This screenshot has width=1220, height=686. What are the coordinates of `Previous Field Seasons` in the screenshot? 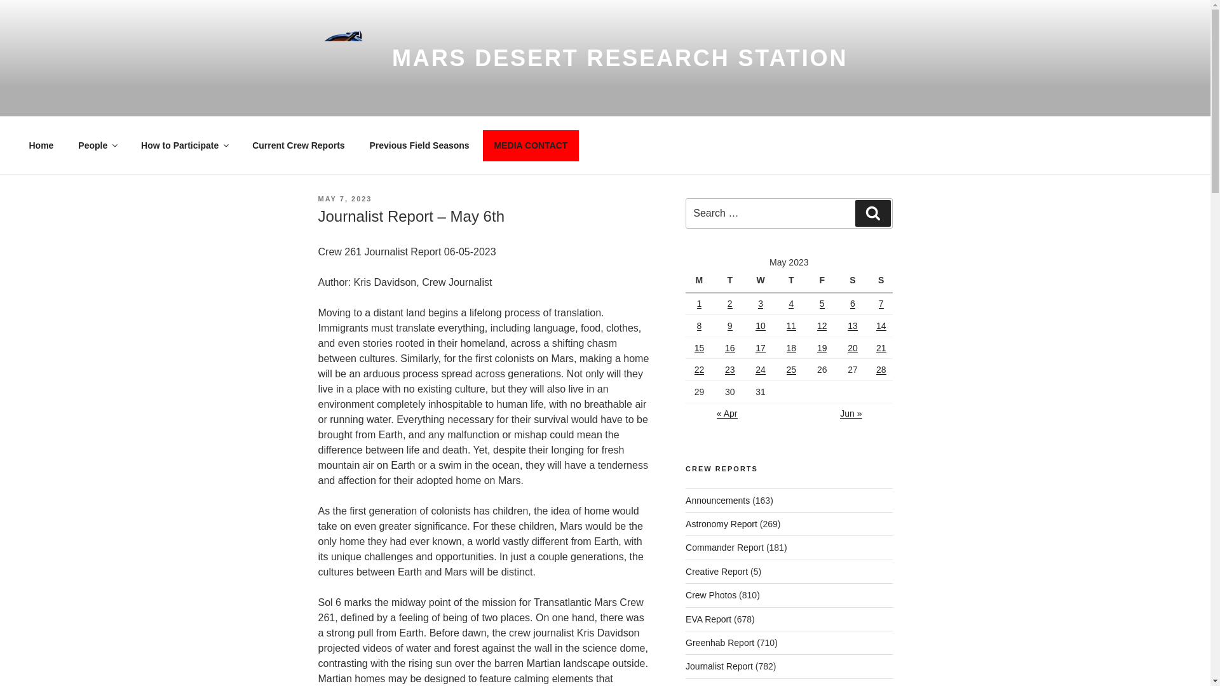 It's located at (419, 145).